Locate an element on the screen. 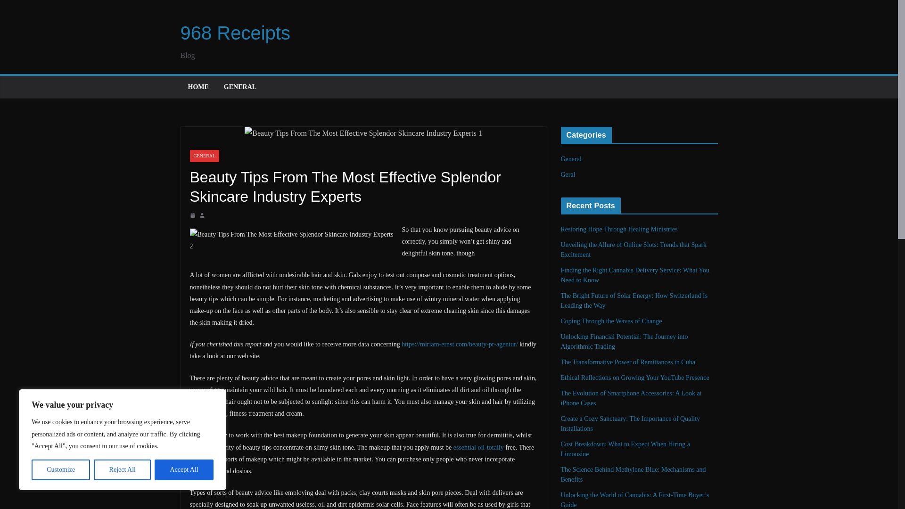 This screenshot has height=509, width=905. GENERAL is located at coordinates (239, 87).